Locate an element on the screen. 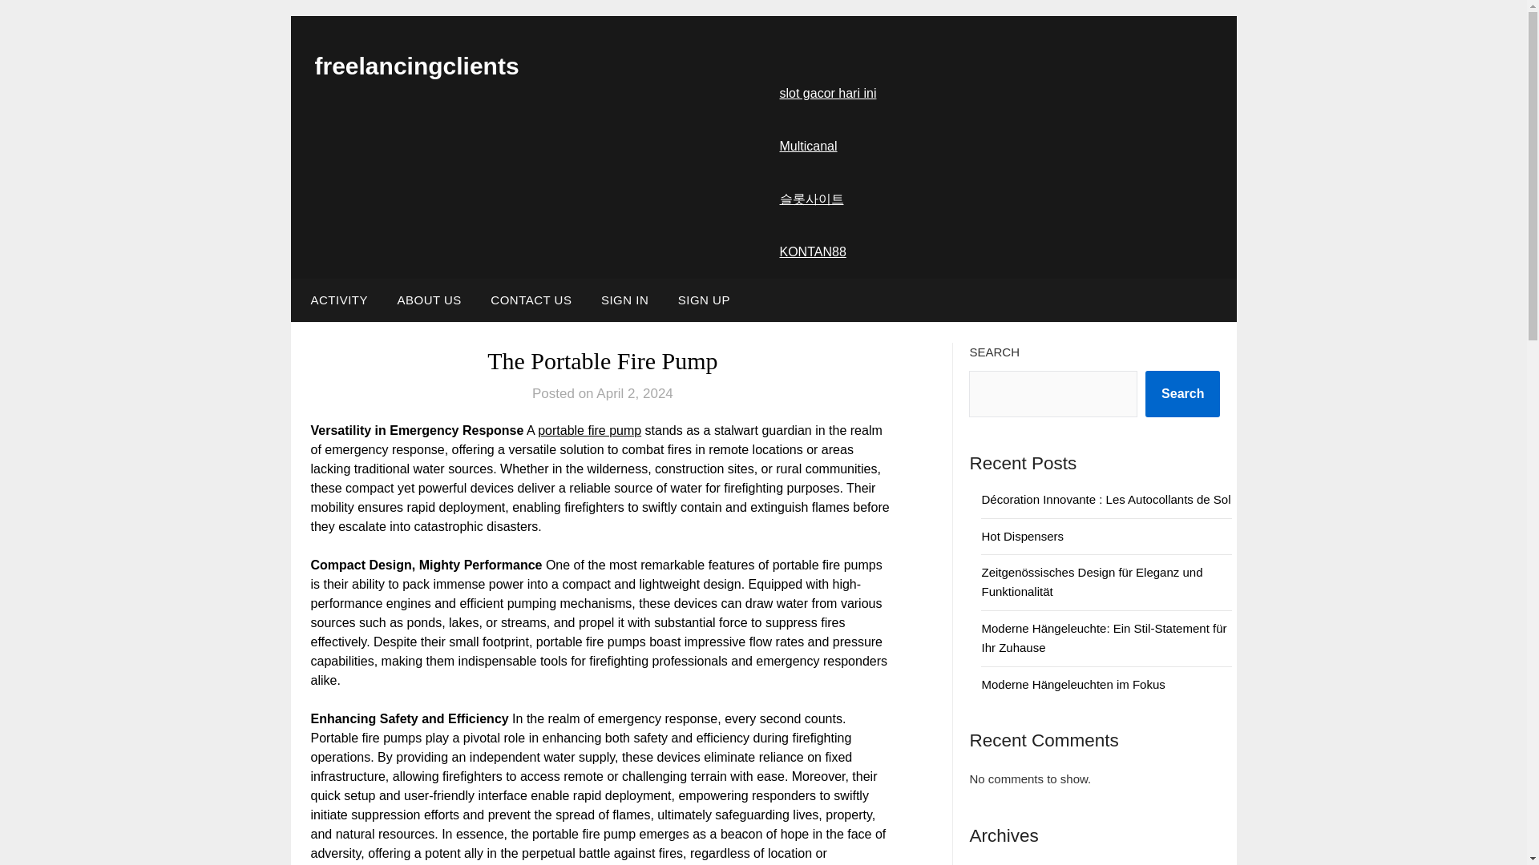 The image size is (1539, 865). CONTACT US is located at coordinates (531, 300).